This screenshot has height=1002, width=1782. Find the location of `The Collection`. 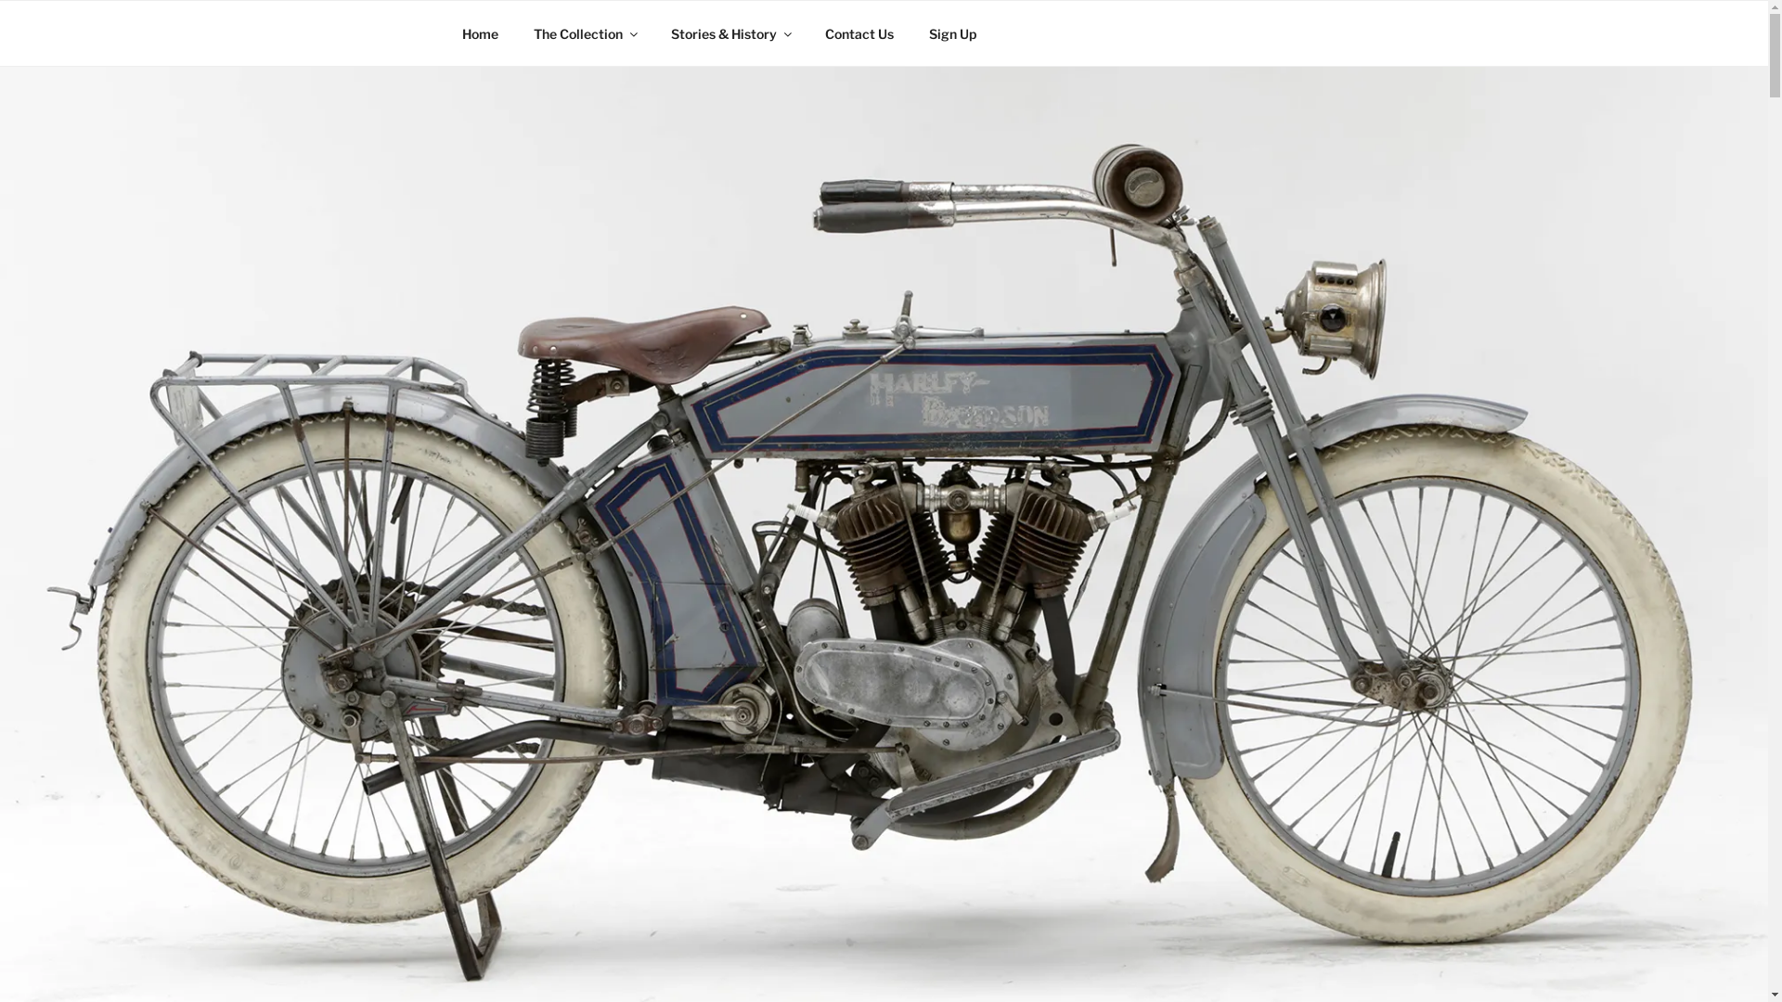

The Collection is located at coordinates (585, 33).